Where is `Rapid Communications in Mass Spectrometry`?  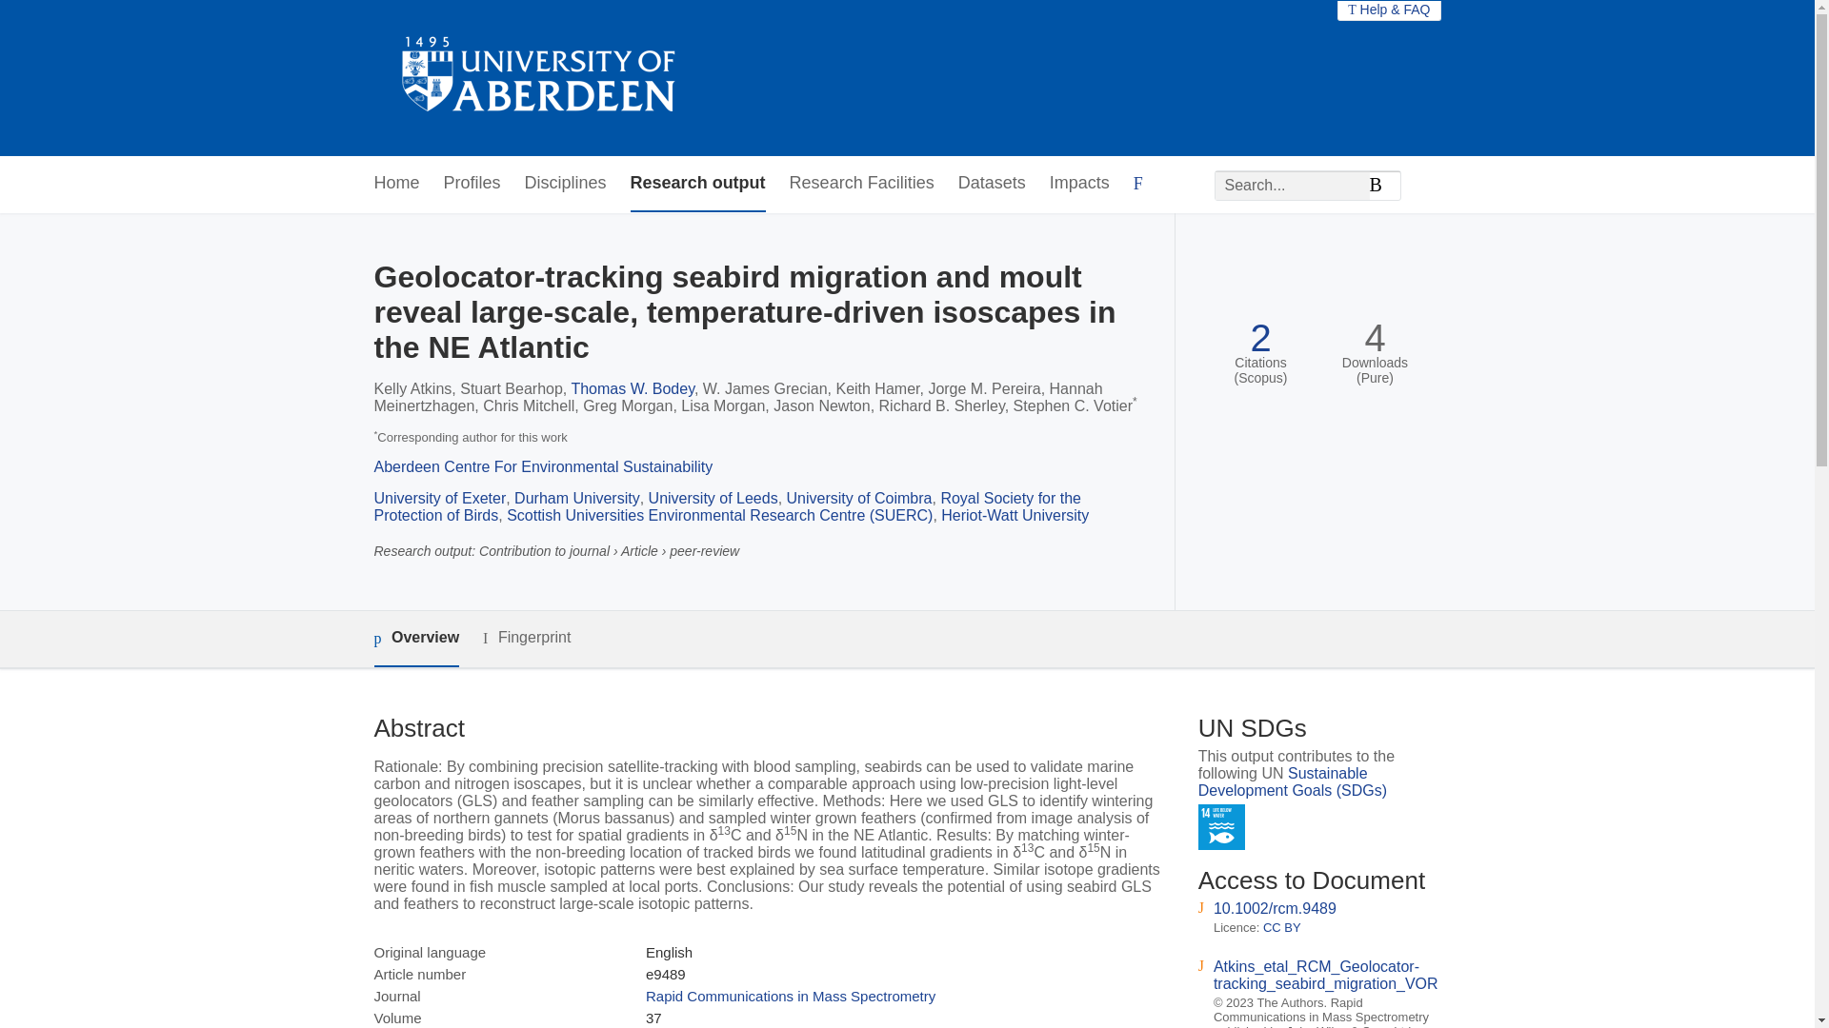
Rapid Communications in Mass Spectrometry is located at coordinates (790, 996).